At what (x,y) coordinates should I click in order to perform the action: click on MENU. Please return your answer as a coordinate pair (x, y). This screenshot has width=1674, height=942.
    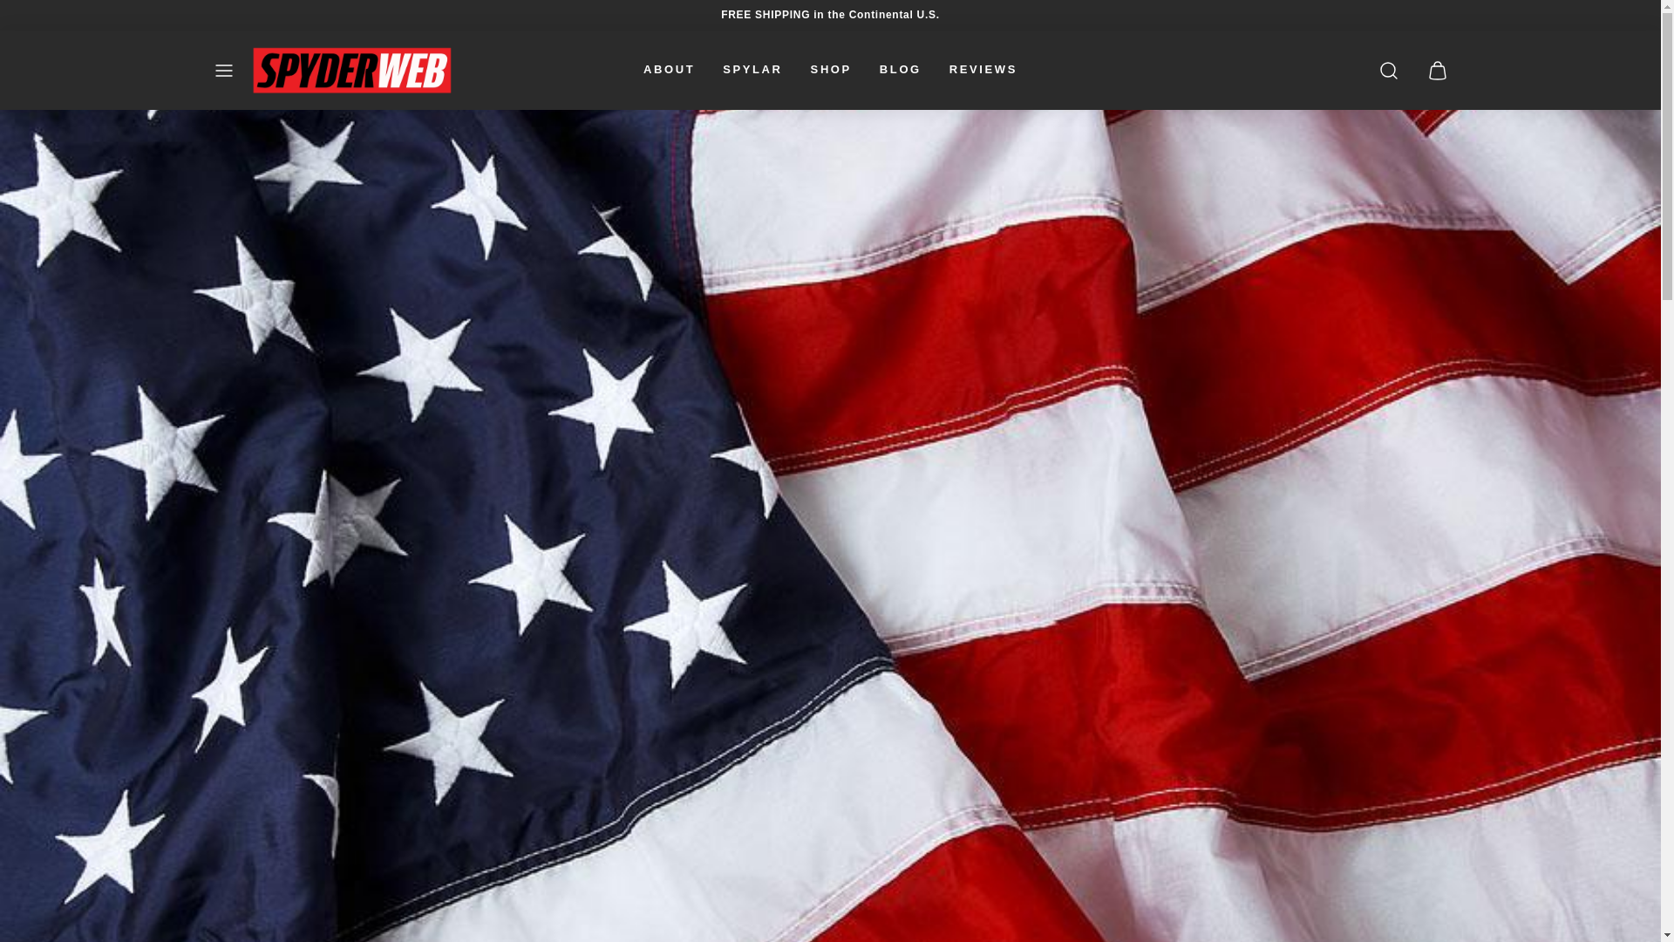
    Looking at the image, I should click on (223, 70).